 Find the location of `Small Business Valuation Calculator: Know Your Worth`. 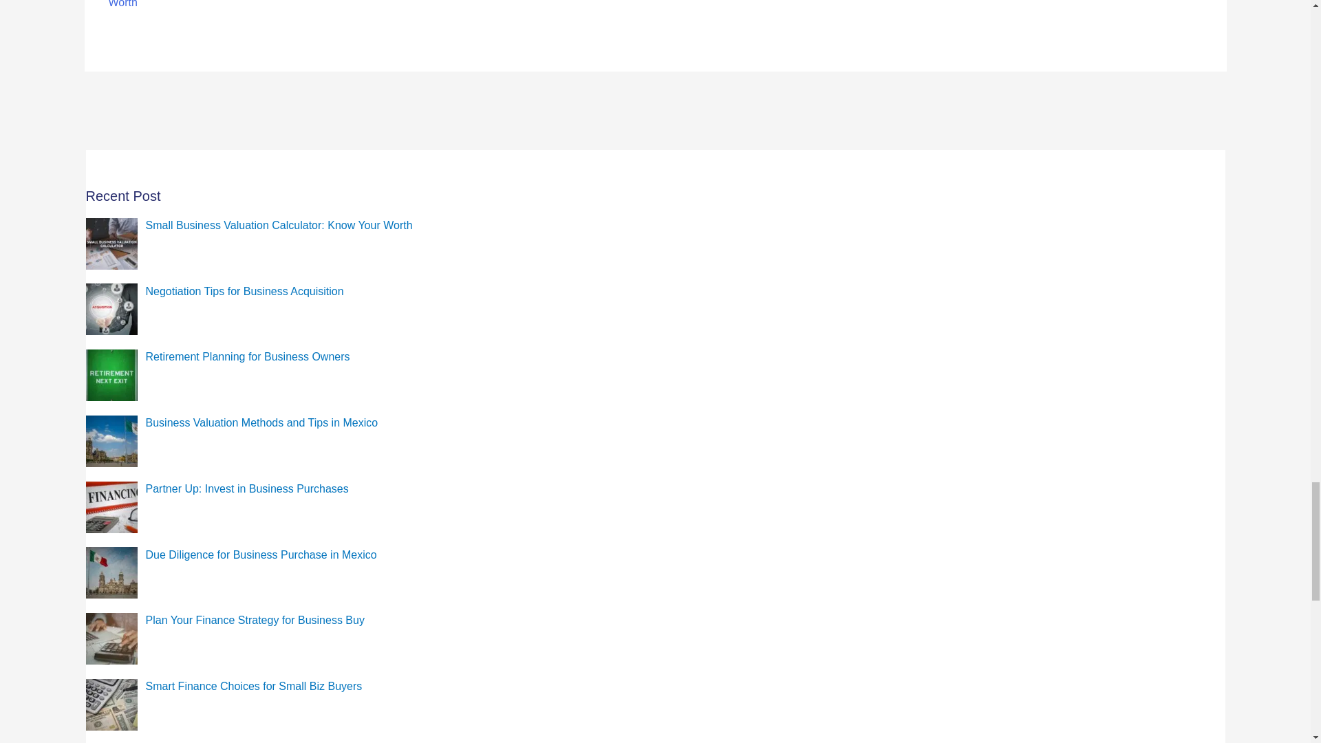

Small Business Valuation Calculator: Know Your Worth is located at coordinates (177, 4).